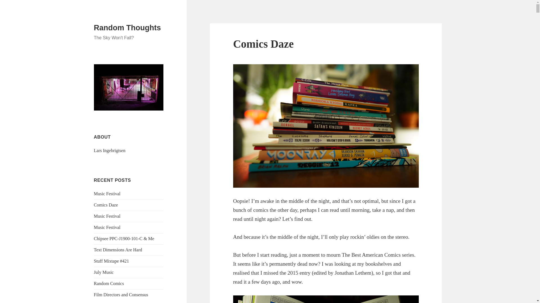  Describe the element at coordinates (109, 283) in the screenshot. I see `Random Comics` at that location.